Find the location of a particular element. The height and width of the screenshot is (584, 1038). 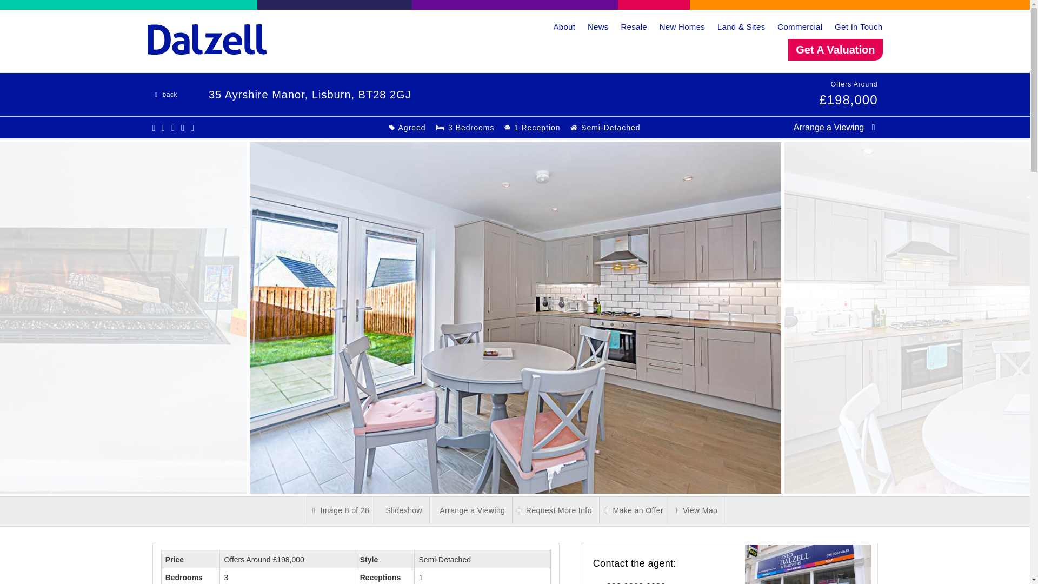

News is located at coordinates (598, 27).